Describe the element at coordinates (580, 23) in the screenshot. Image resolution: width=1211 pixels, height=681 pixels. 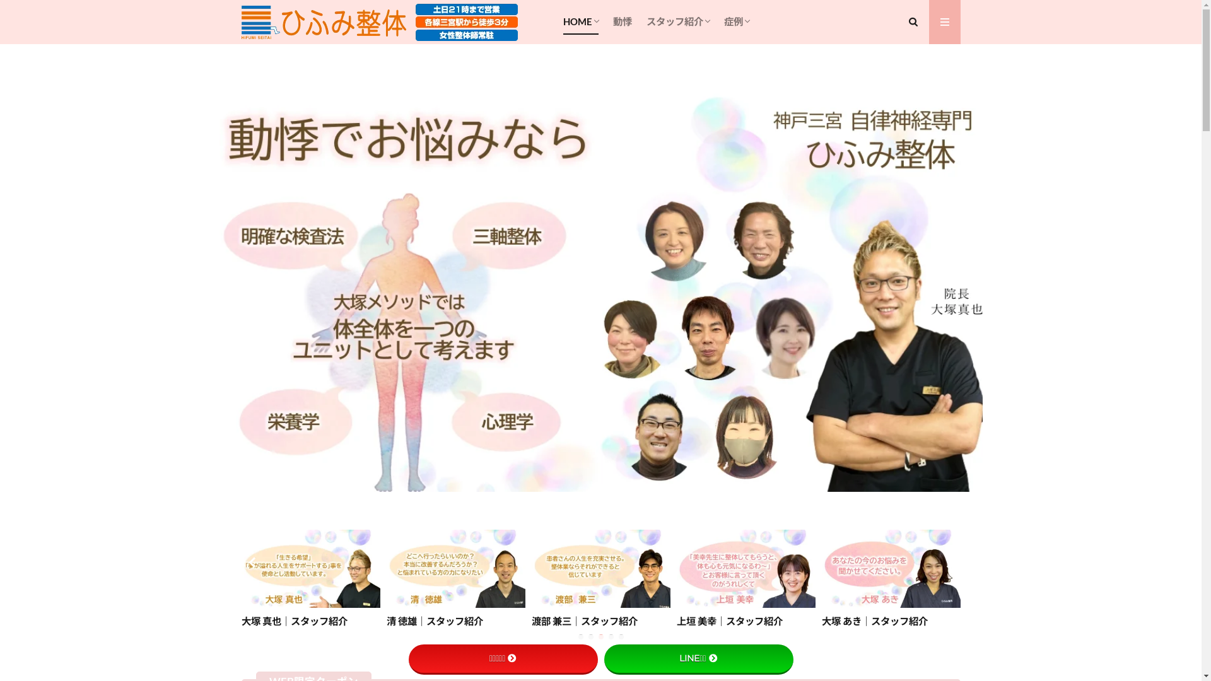
I see `HOME` at that location.